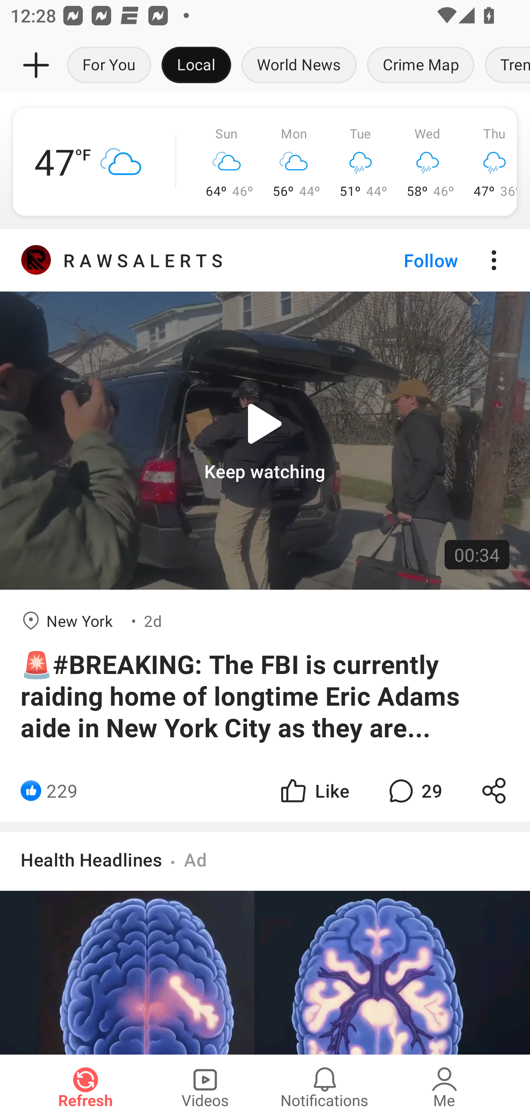 This screenshot has height=1119, width=530. What do you see at coordinates (109, 66) in the screenshot?
I see `For You` at bounding box center [109, 66].